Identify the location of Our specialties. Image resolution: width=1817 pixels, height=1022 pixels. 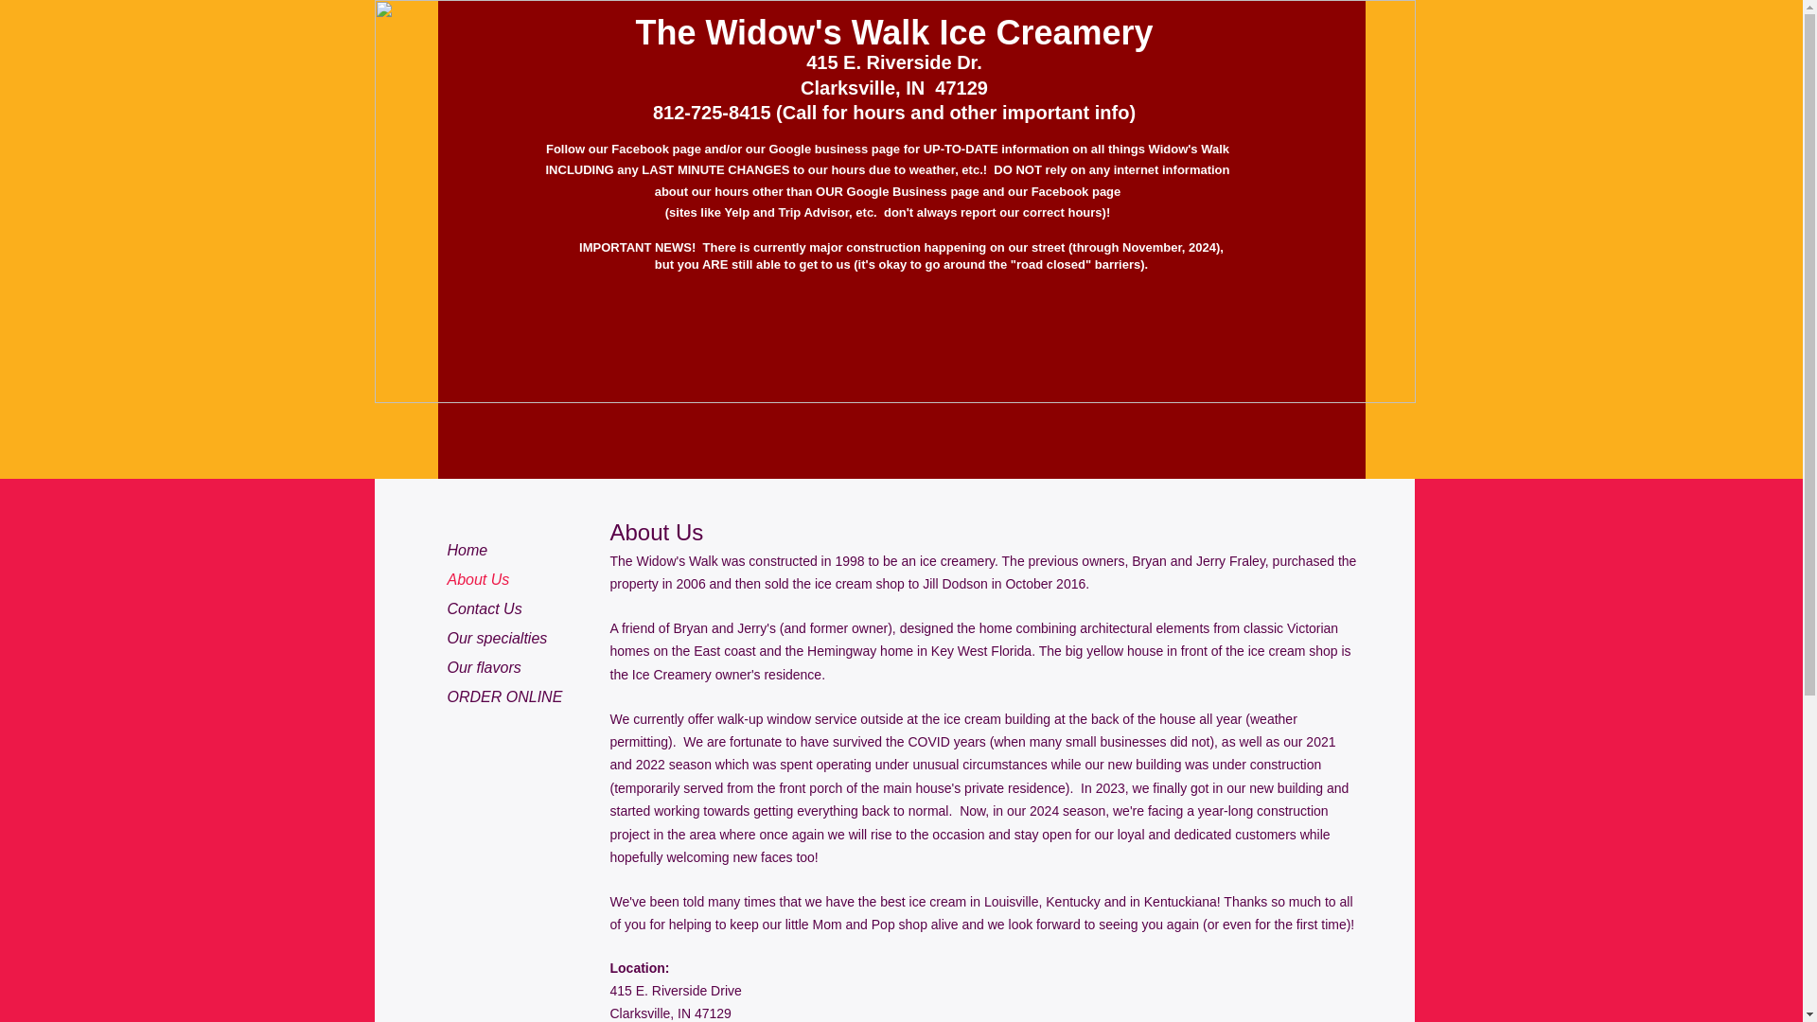
(496, 638).